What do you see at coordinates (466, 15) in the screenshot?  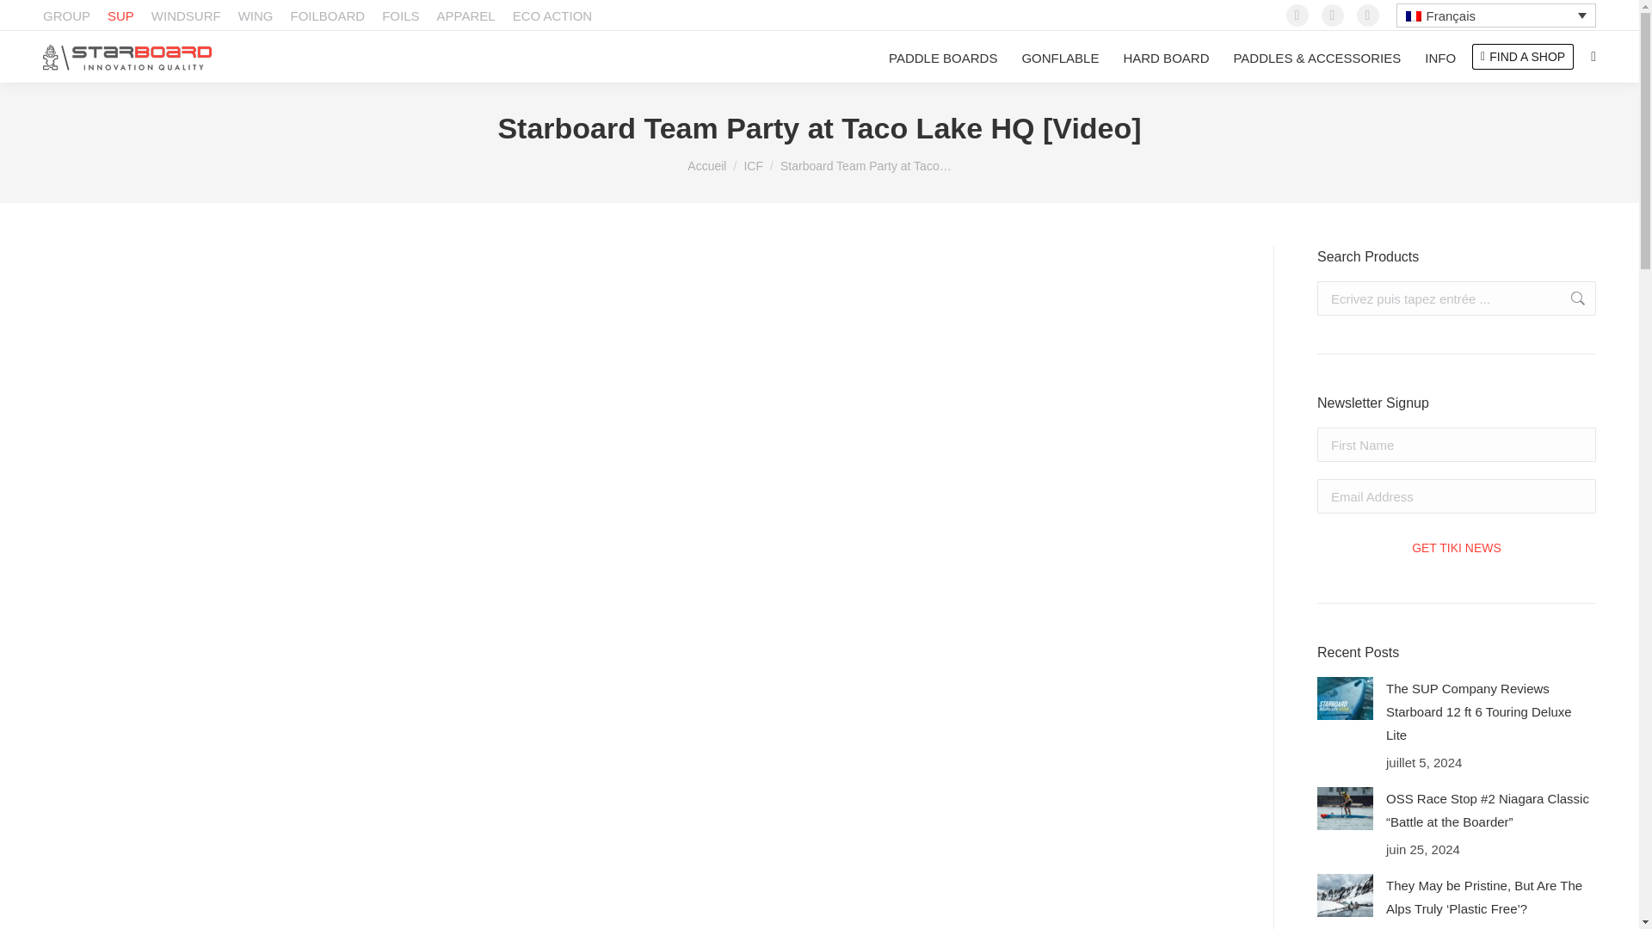 I see `APPAREL` at bounding box center [466, 15].